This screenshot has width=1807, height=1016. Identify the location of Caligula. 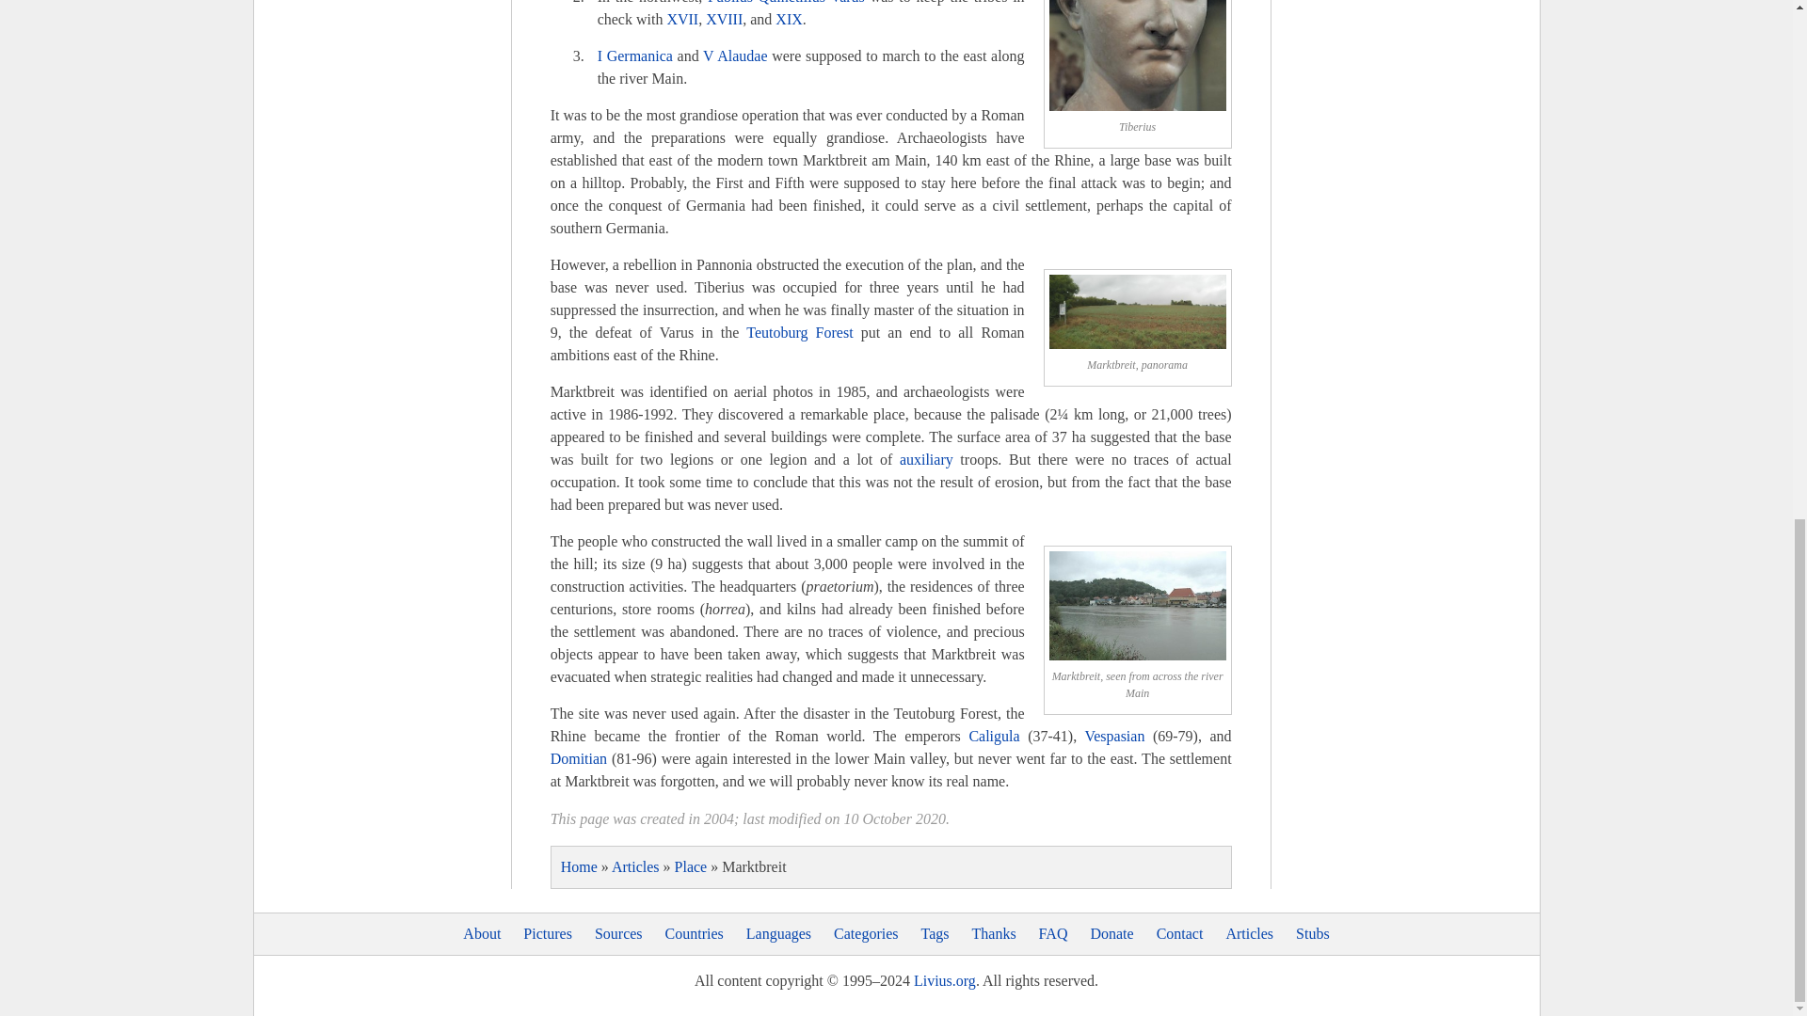
(994, 736).